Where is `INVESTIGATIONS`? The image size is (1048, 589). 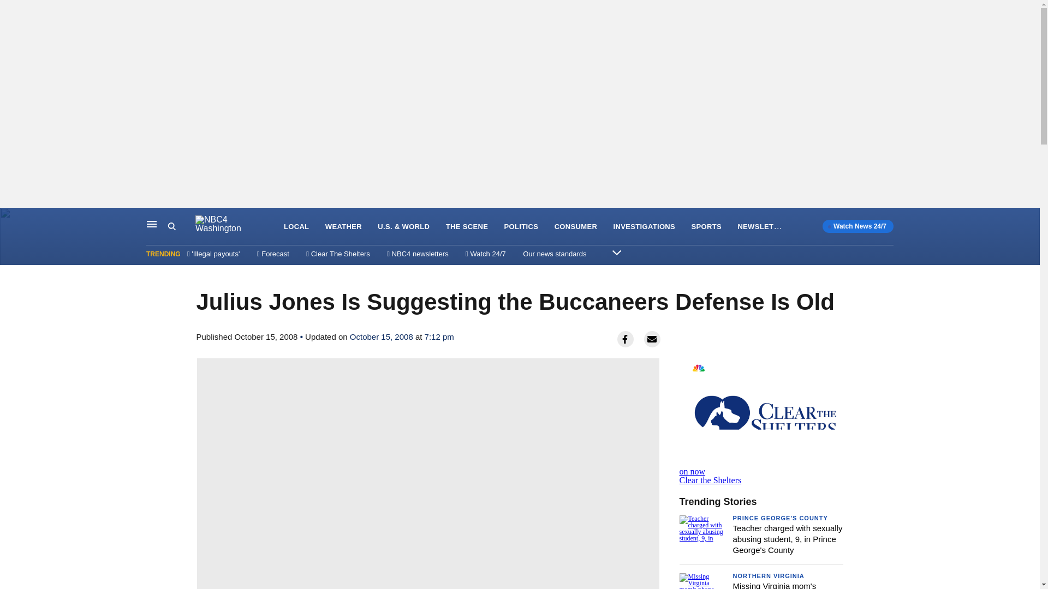
INVESTIGATIONS is located at coordinates (644, 227).